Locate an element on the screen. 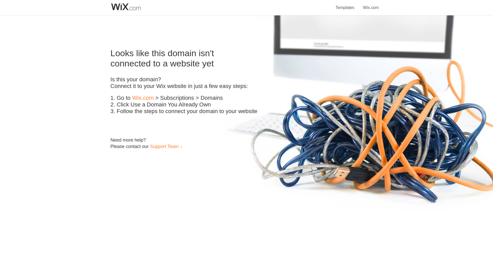 This screenshot has width=493, height=277. Templates is located at coordinates (345, 5).